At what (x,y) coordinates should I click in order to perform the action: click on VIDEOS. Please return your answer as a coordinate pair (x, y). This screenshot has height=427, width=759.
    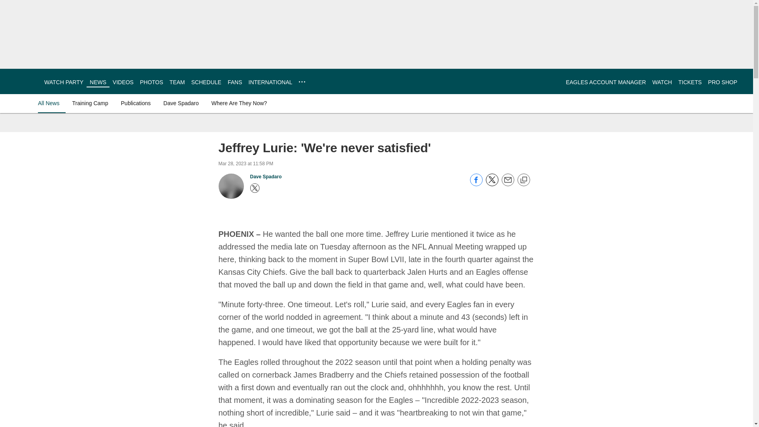
    Looking at the image, I should click on (123, 82).